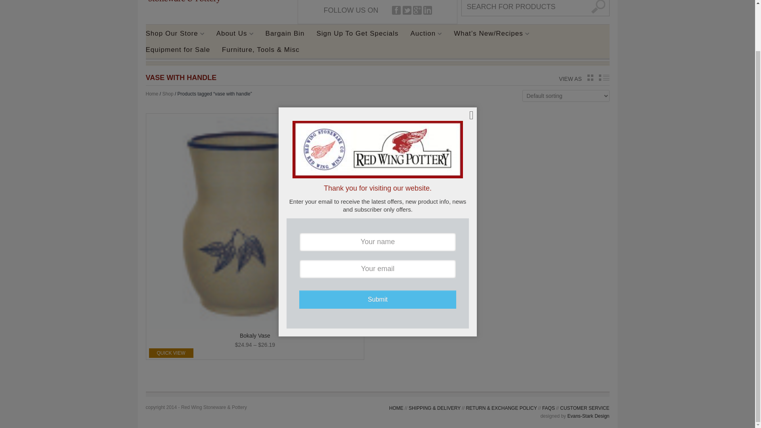  Describe the element at coordinates (407, 10) in the screenshot. I see `twitter` at that location.